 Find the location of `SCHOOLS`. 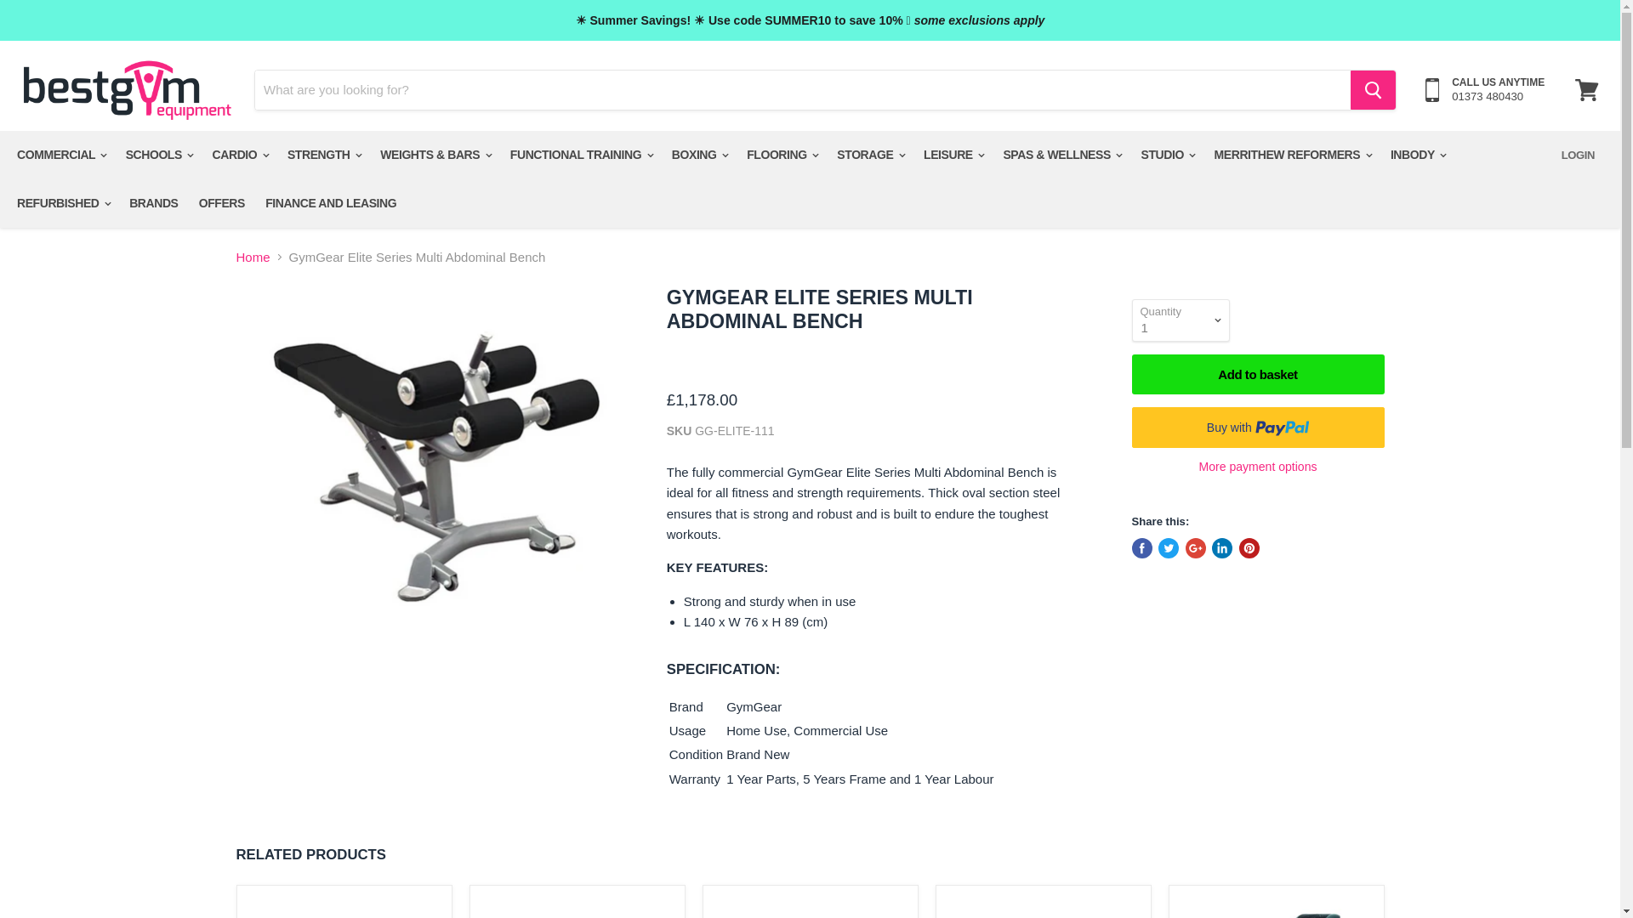

SCHOOLS is located at coordinates (159, 155).